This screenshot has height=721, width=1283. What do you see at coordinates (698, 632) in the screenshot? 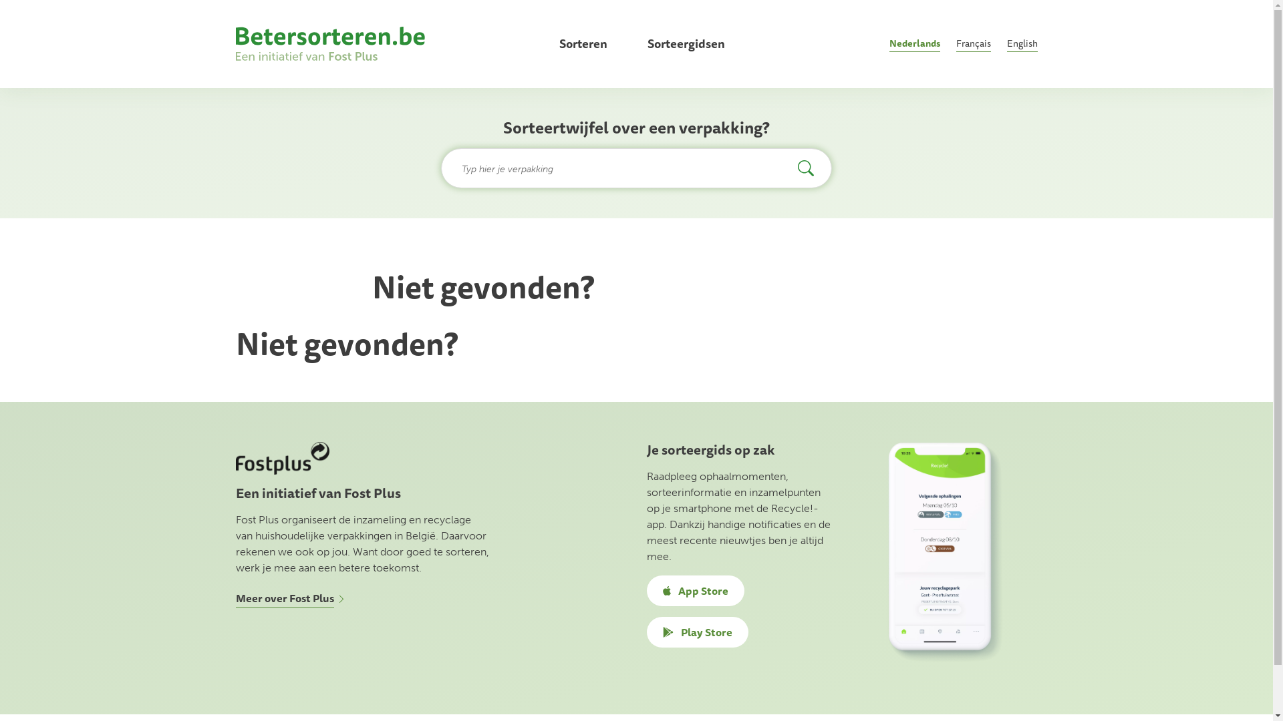
I see `  Play Store` at bounding box center [698, 632].